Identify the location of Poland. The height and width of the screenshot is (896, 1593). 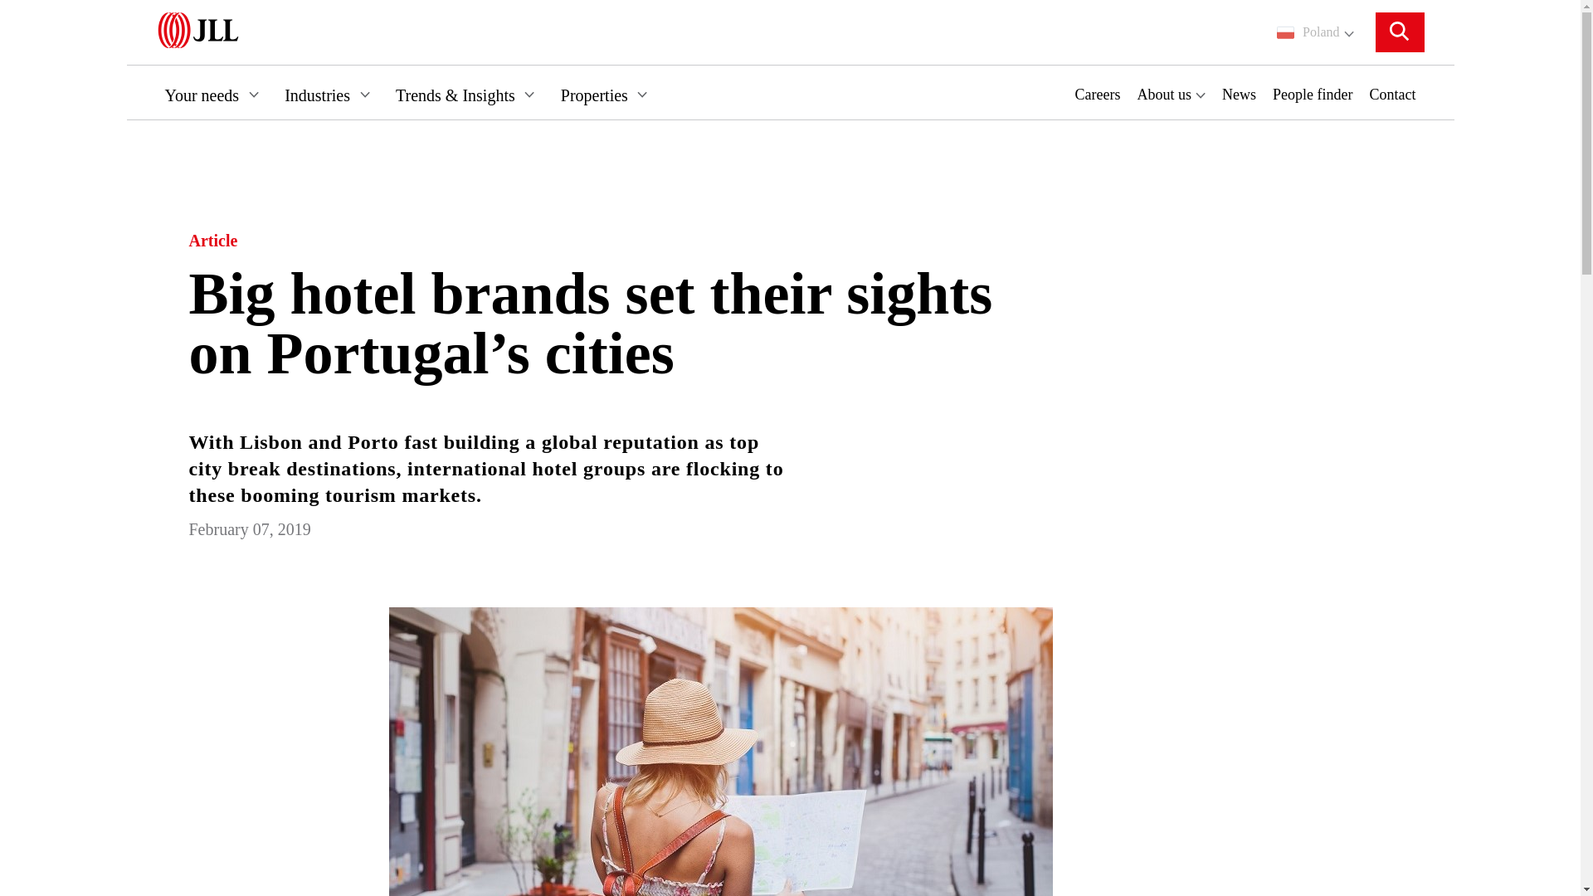
(1314, 32).